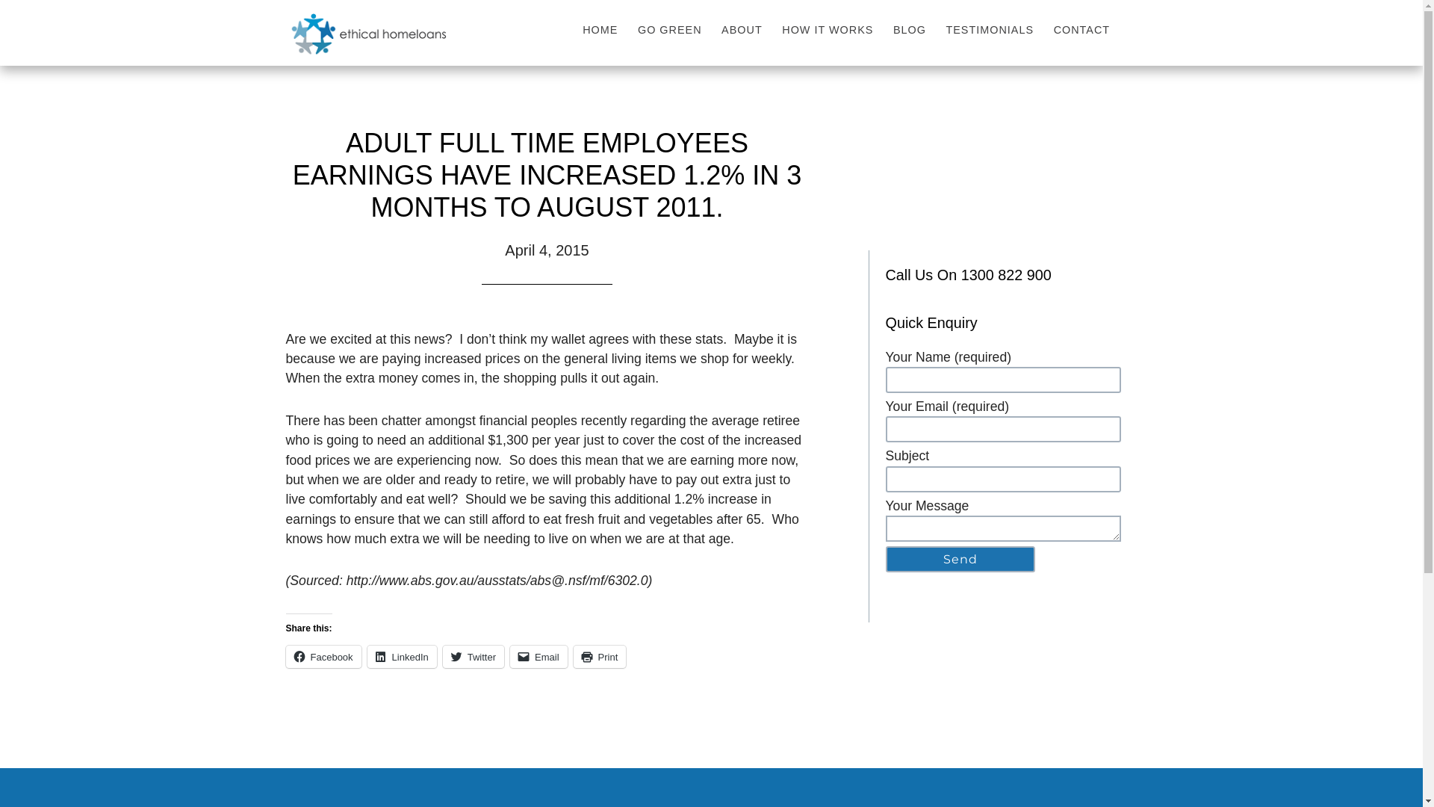 The height and width of the screenshot is (807, 1434). What do you see at coordinates (960, 559) in the screenshot?
I see `Send` at bounding box center [960, 559].